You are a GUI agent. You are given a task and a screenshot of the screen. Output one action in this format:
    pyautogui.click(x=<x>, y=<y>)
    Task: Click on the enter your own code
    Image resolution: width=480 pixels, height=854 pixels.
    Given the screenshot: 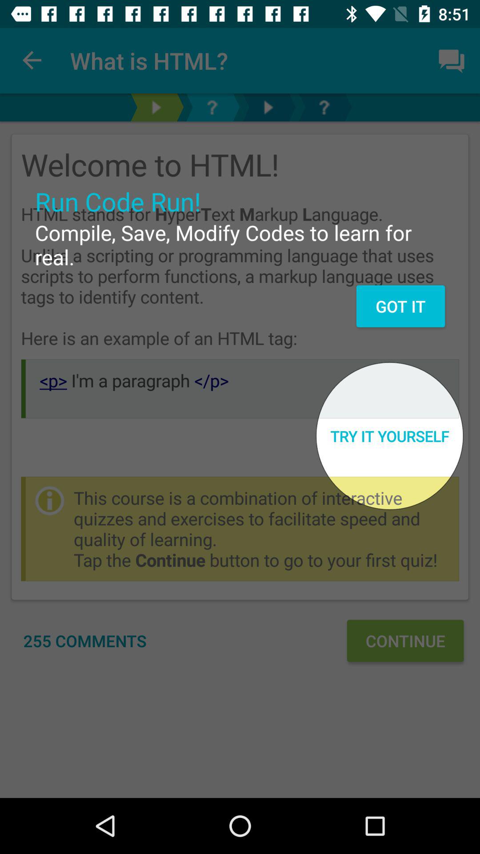 What is the action you would take?
    pyautogui.click(x=324, y=108)
    